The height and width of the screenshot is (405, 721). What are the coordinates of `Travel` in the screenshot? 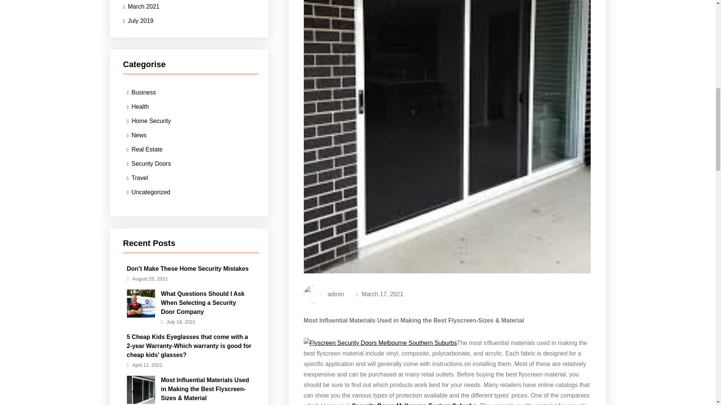 It's located at (137, 178).